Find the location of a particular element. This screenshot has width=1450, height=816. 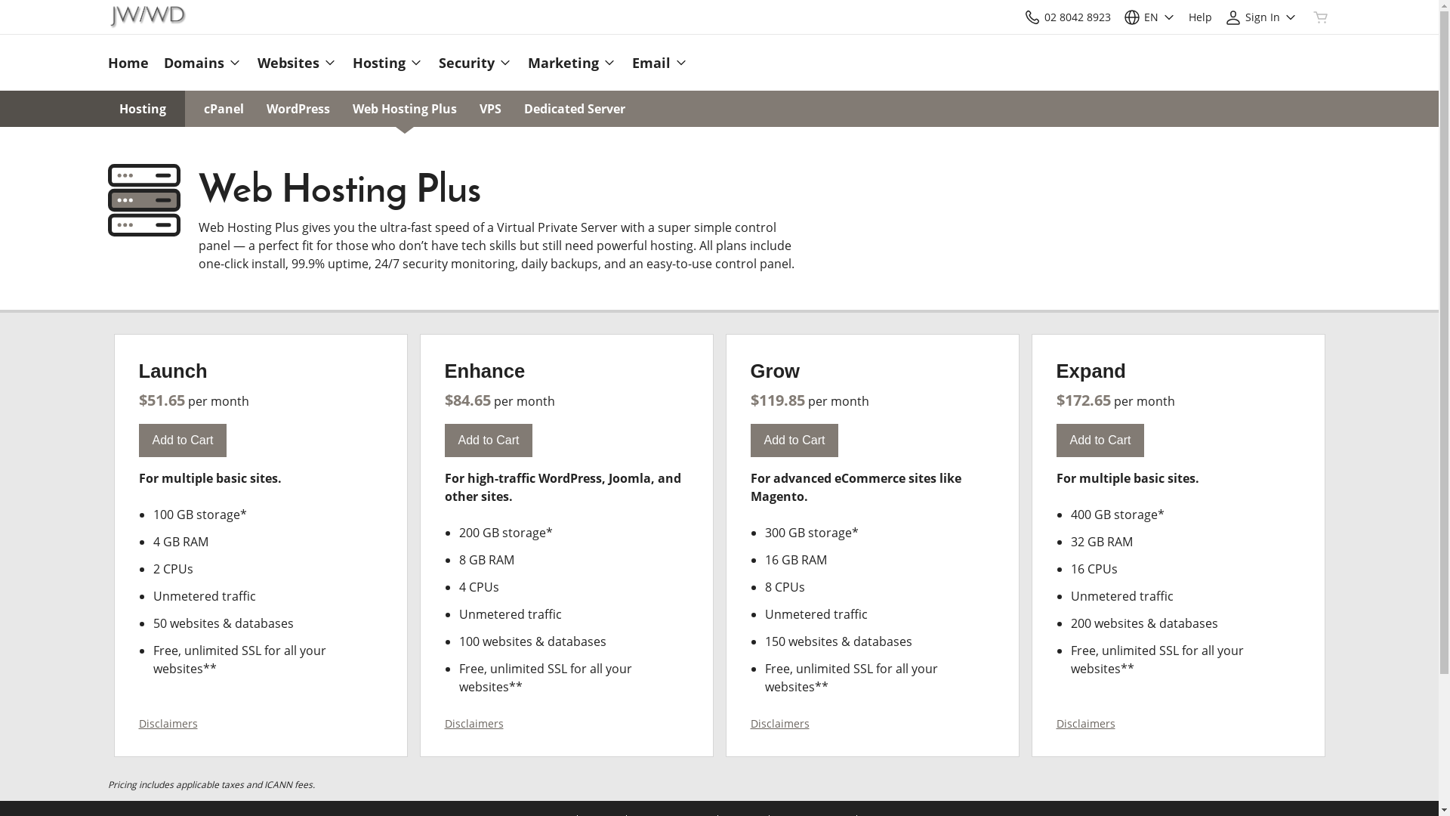

Websites is located at coordinates (297, 63).